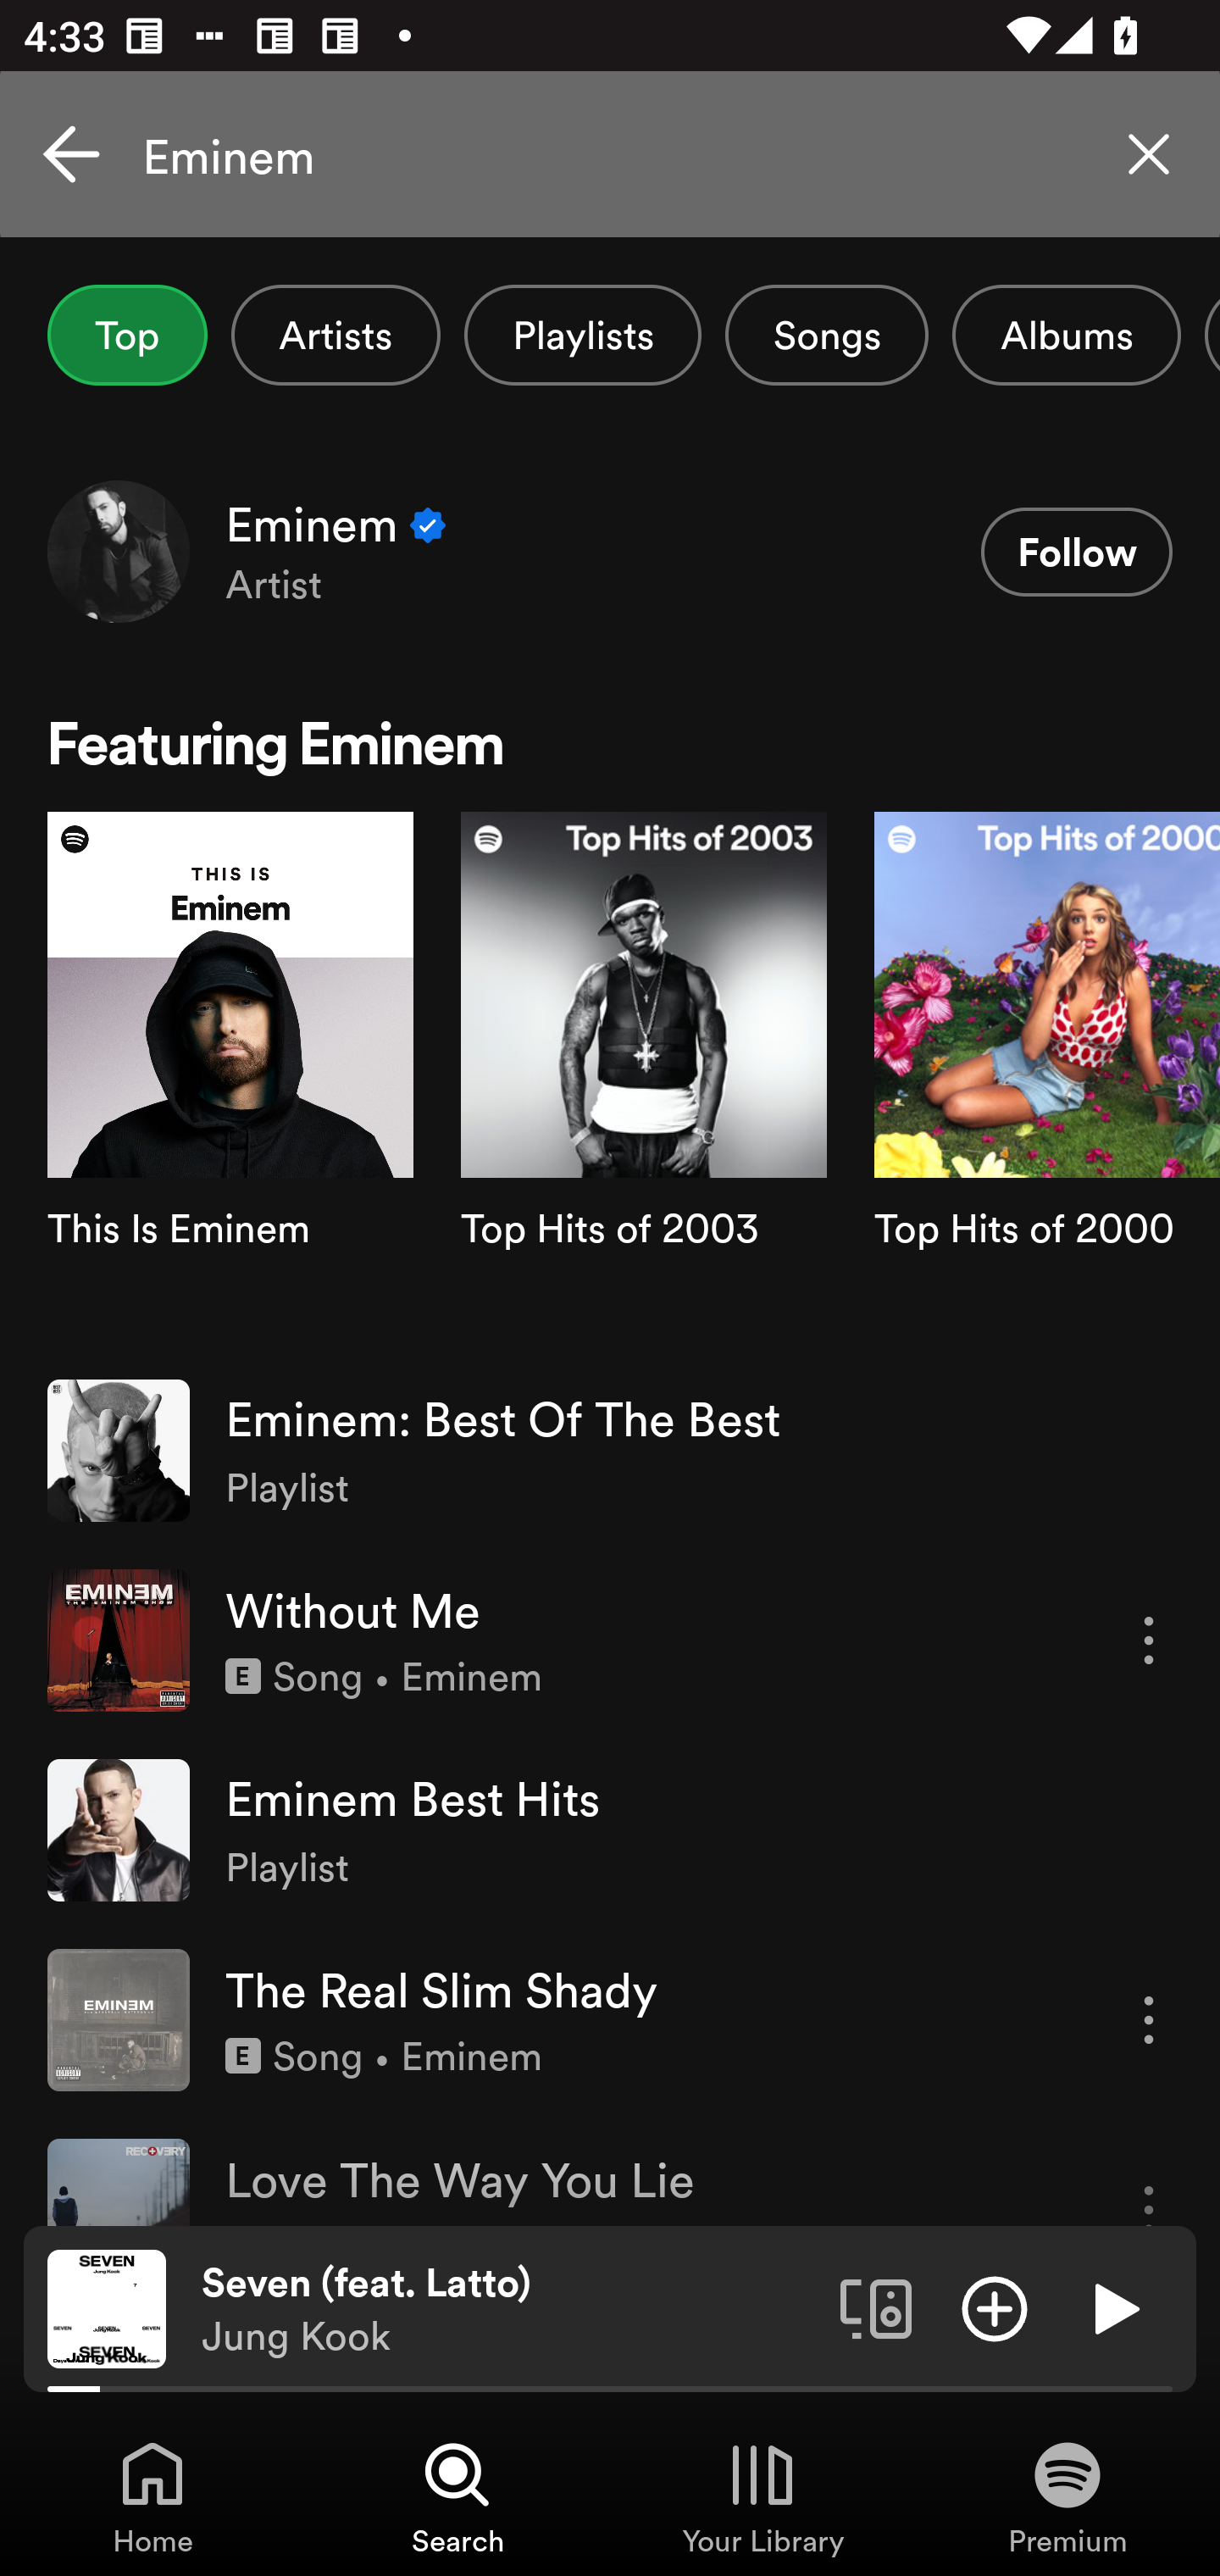  Describe the element at coordinates (152, 2496) in the screenshot. I see `Home, Tab 1 of 4 Home Home` at that location.